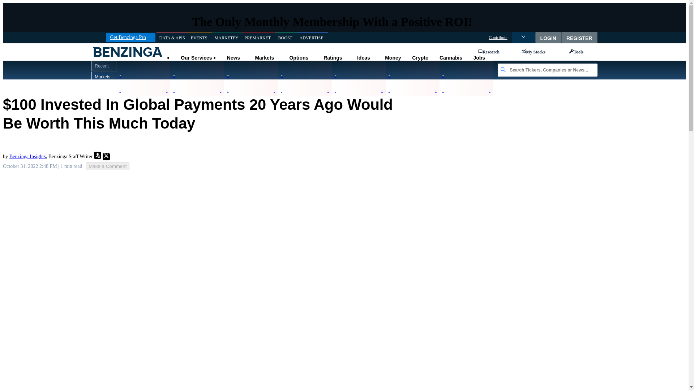  What do you see at coordinates (233, 58) in the screenshot?
I see `News` at bounding box center [233, 58].